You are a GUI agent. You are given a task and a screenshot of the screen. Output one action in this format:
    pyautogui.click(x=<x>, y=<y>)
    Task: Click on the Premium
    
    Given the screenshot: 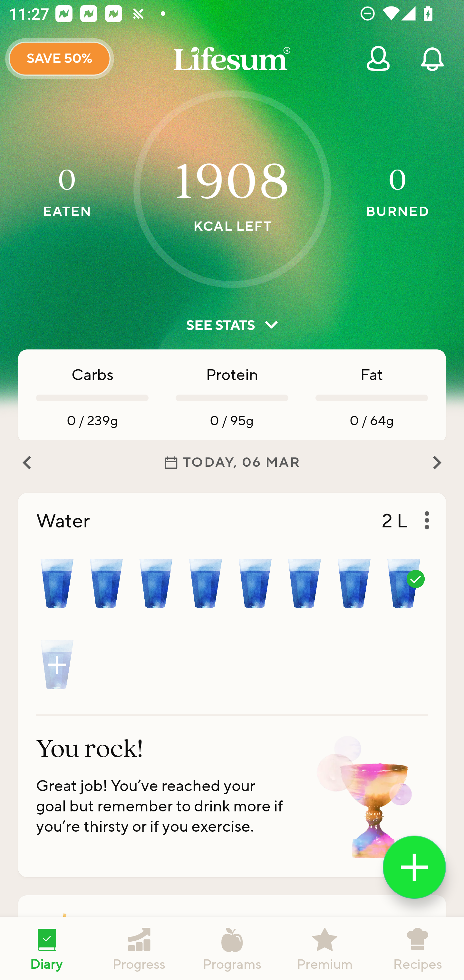 What is the action you would take?
    pyautogui.click(x=325, y=948)
    